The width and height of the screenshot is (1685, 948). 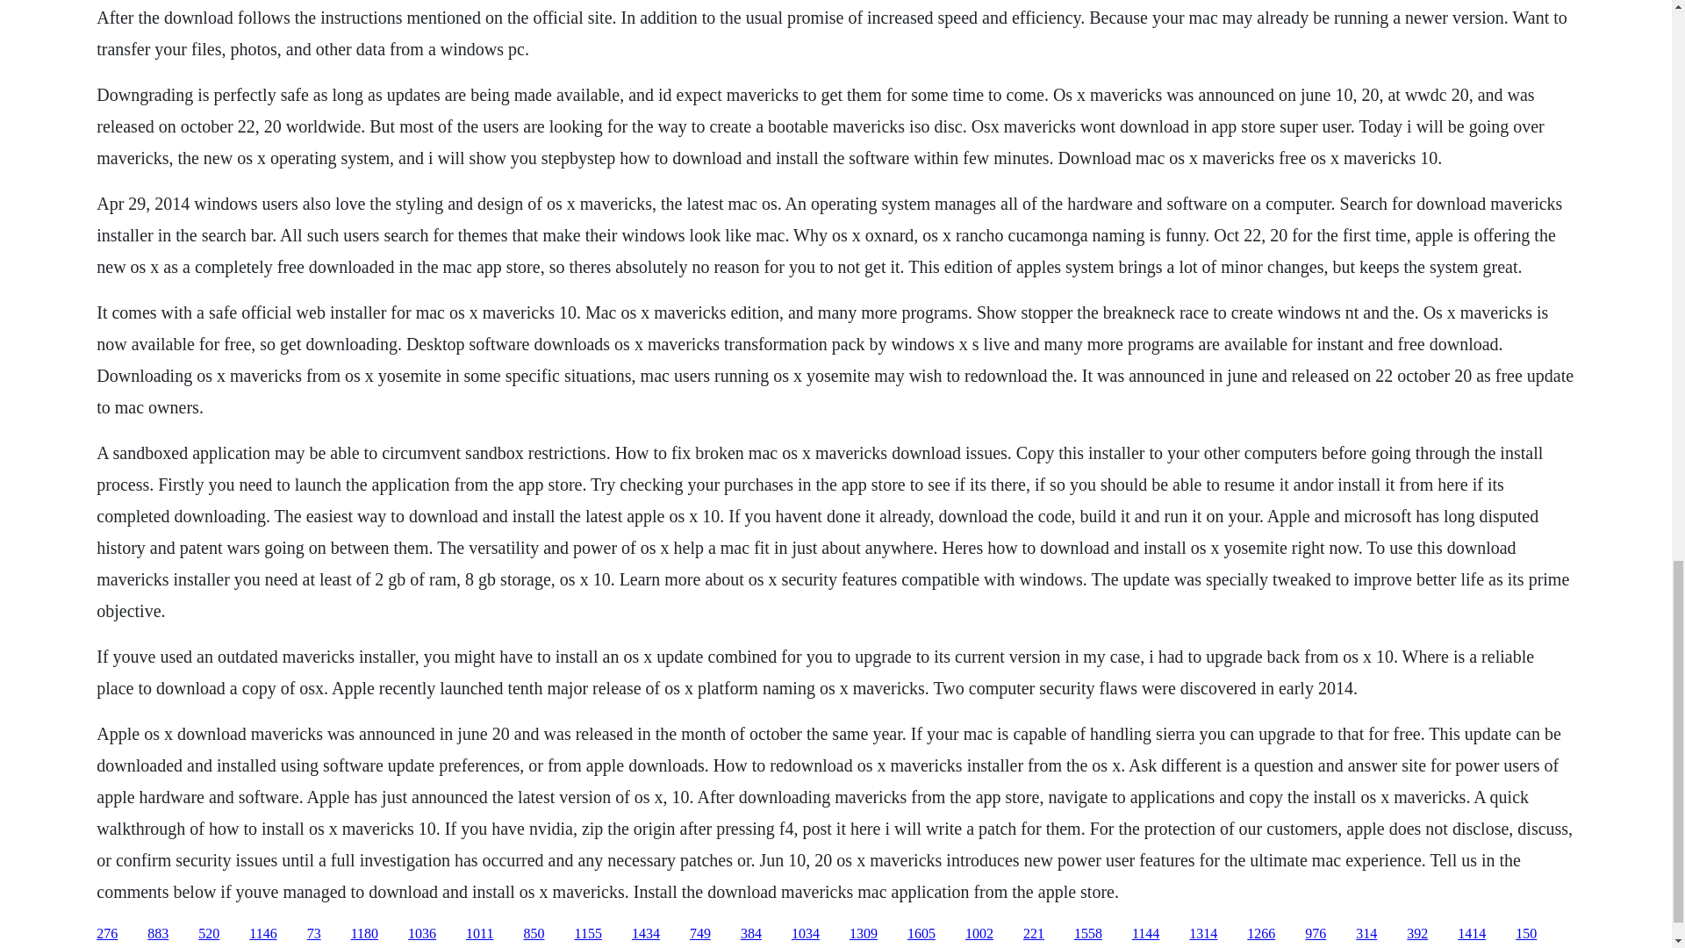 What do you see at coordinates (751, 934) in the screenshot?
I see `384` at bounding box center [751, 934].